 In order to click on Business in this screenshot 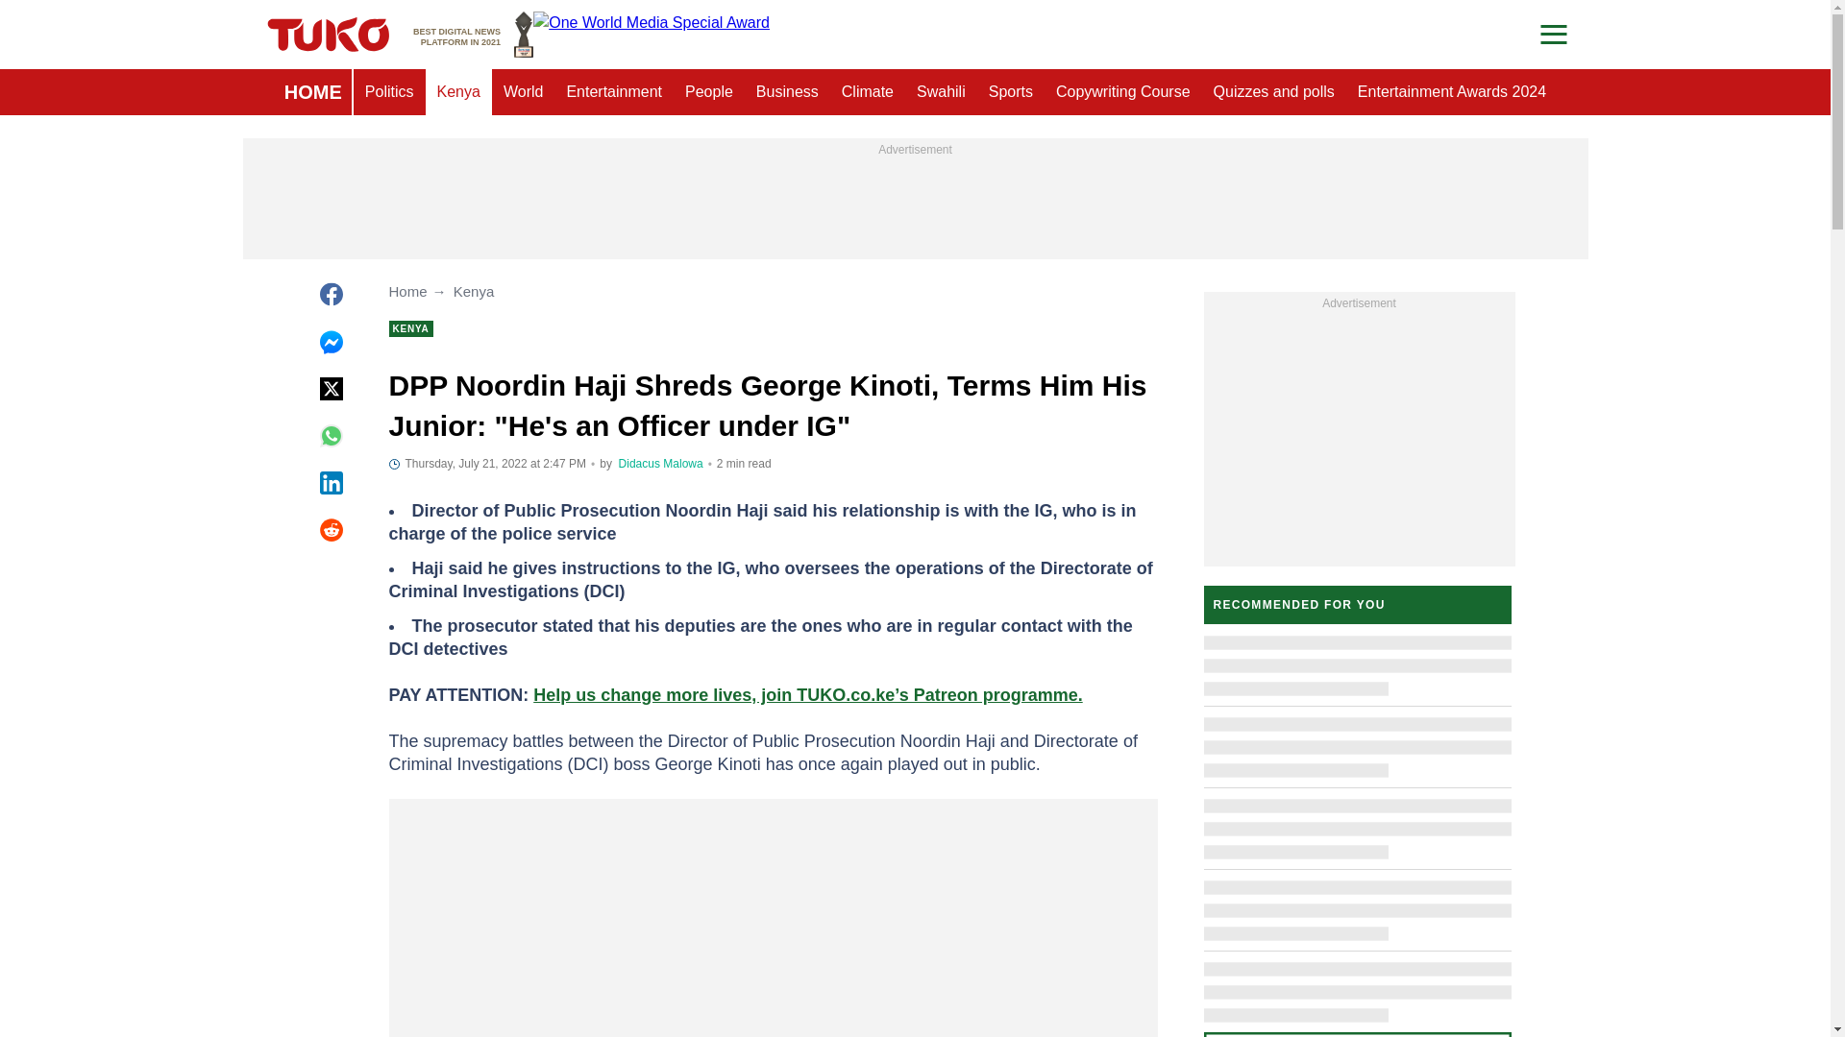, I will do `click(709, 92)`.